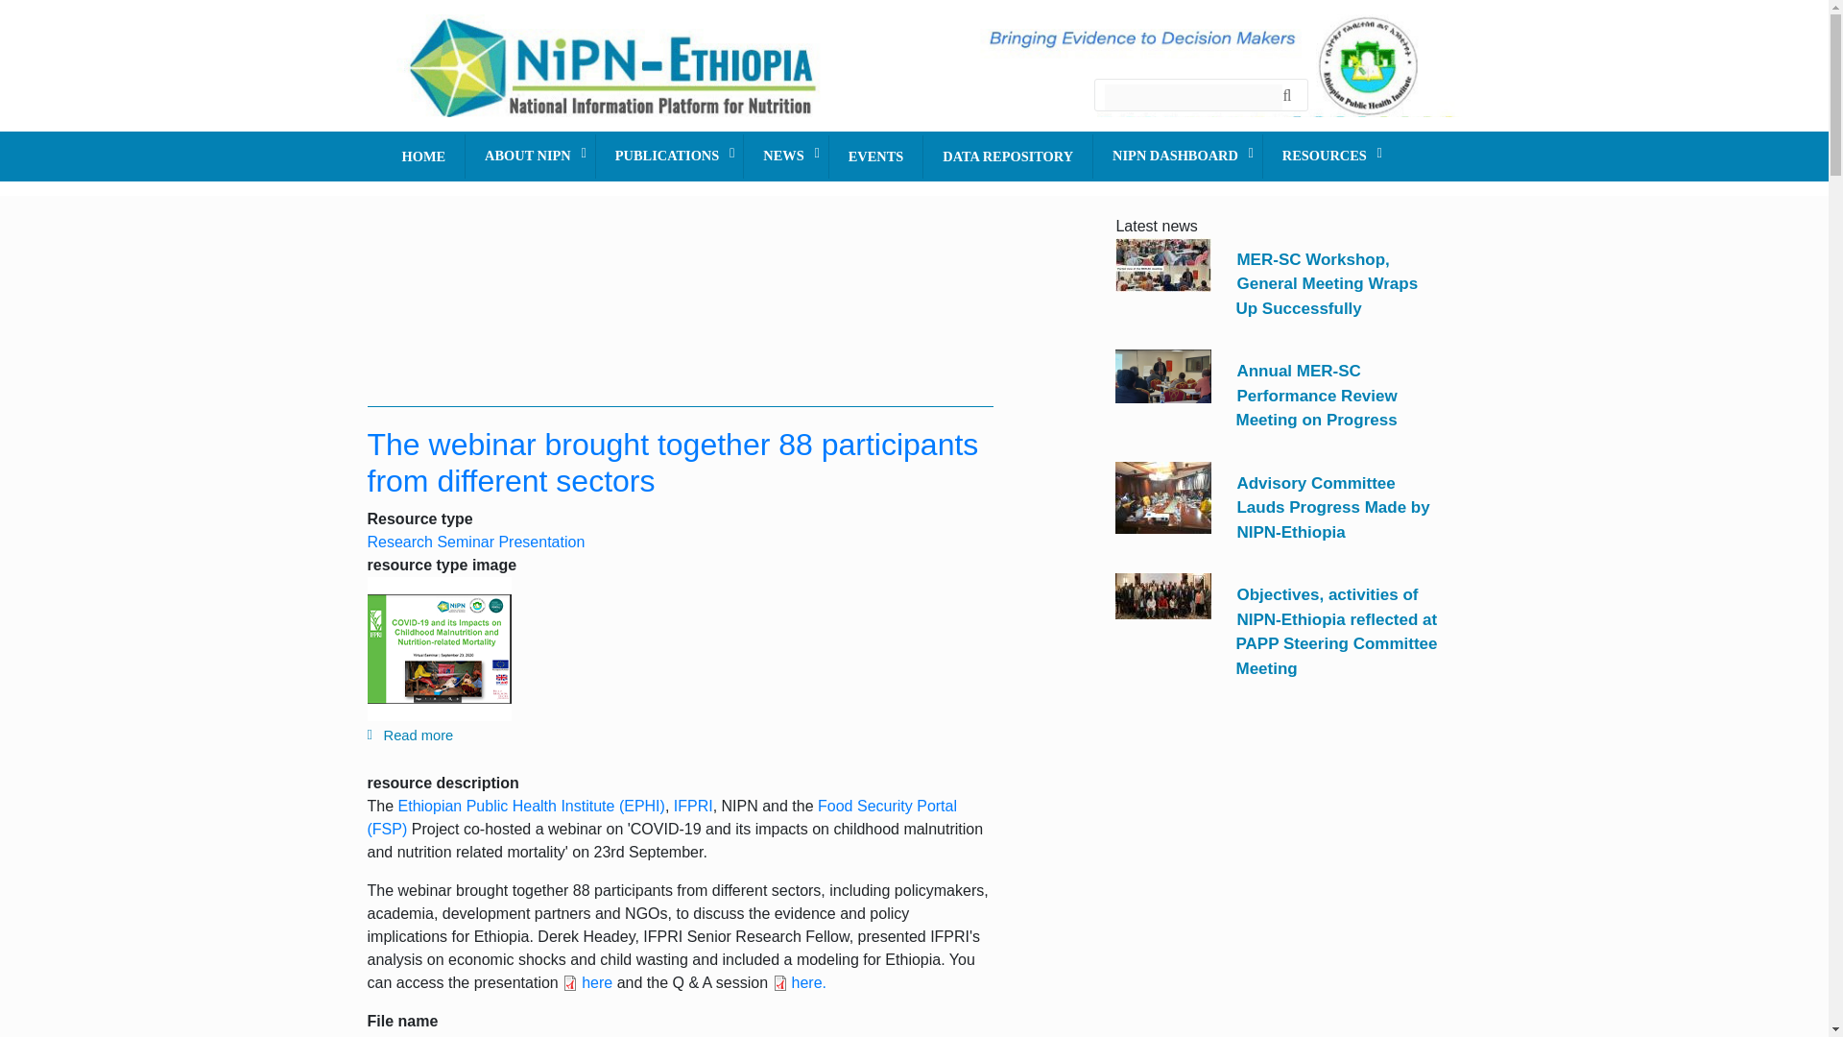 The image size is (1843, 1037). I want to click on here, so click(586, 982).